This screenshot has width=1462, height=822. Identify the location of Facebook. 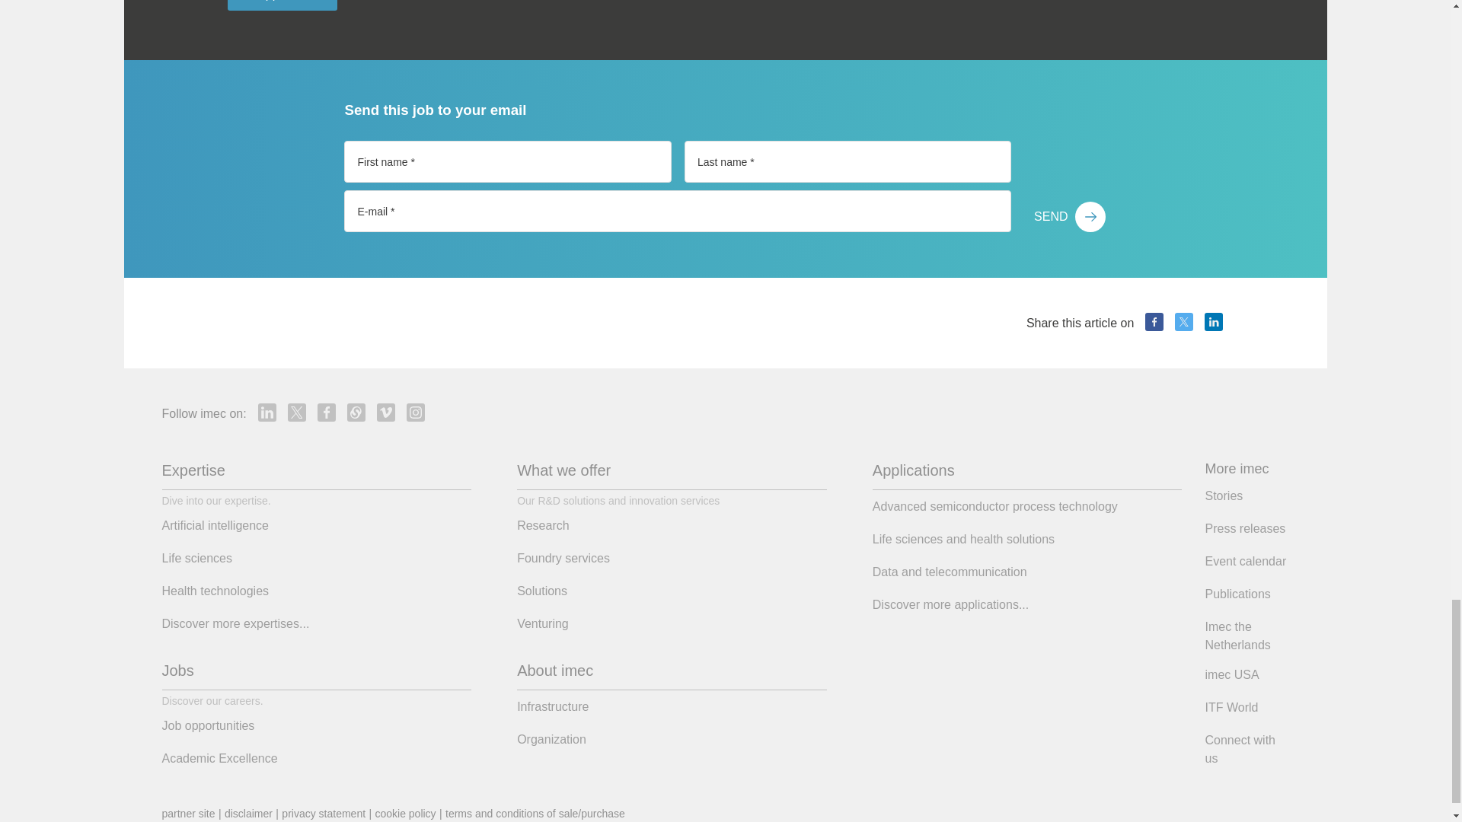
(326, 413).